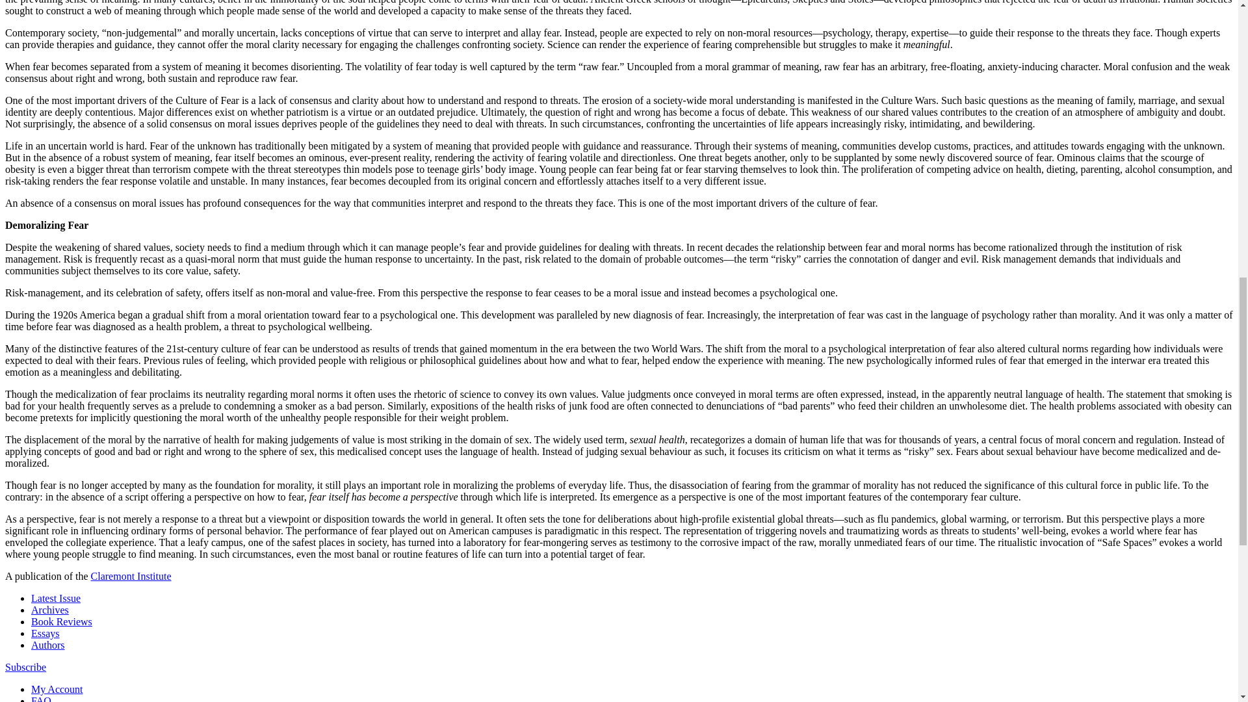 This screenshot has width=1248, height=702. What do you see at coordinates (131, 576) in the screenshot?
I see `Claremont Institute` at bounding box center [131, 576].